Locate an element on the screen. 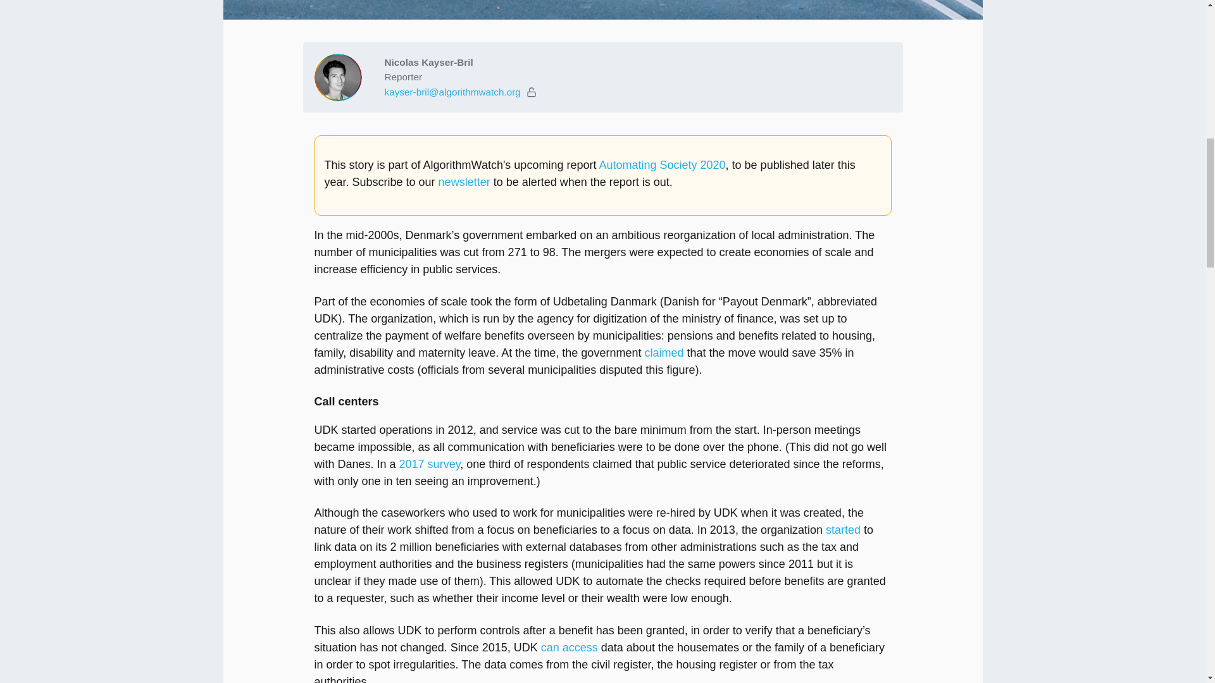  Automating Society 2020 is located at coordinates (662, 164).